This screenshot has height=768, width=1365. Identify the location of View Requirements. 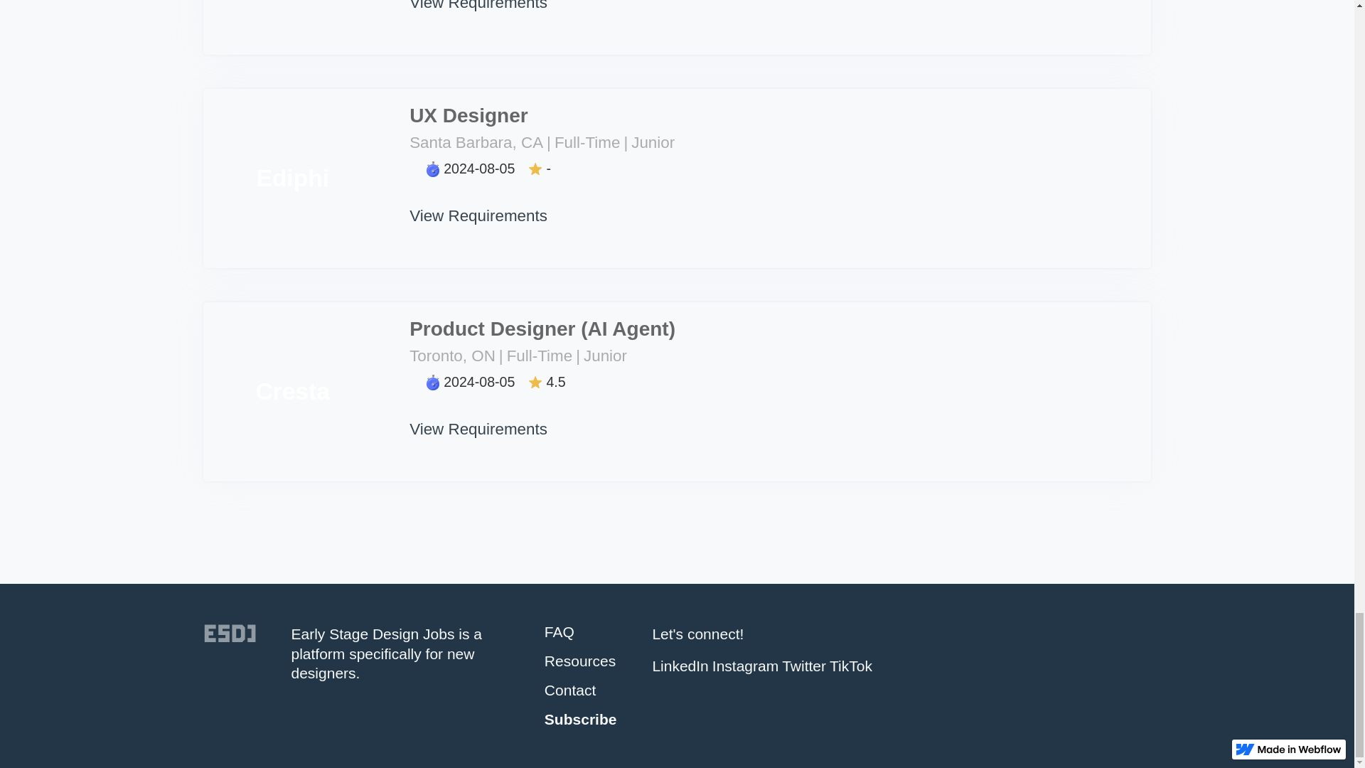
(479, 203).